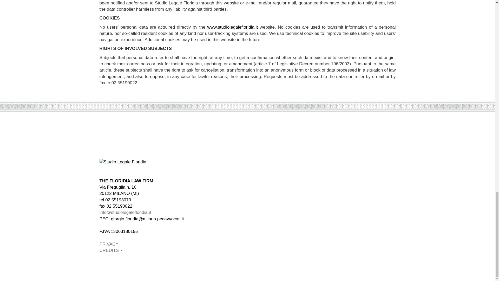 The image size is (499, 281). Describe the element at coordinates (109, 244) in the screenshot. I see `PRIVACY` at that location.